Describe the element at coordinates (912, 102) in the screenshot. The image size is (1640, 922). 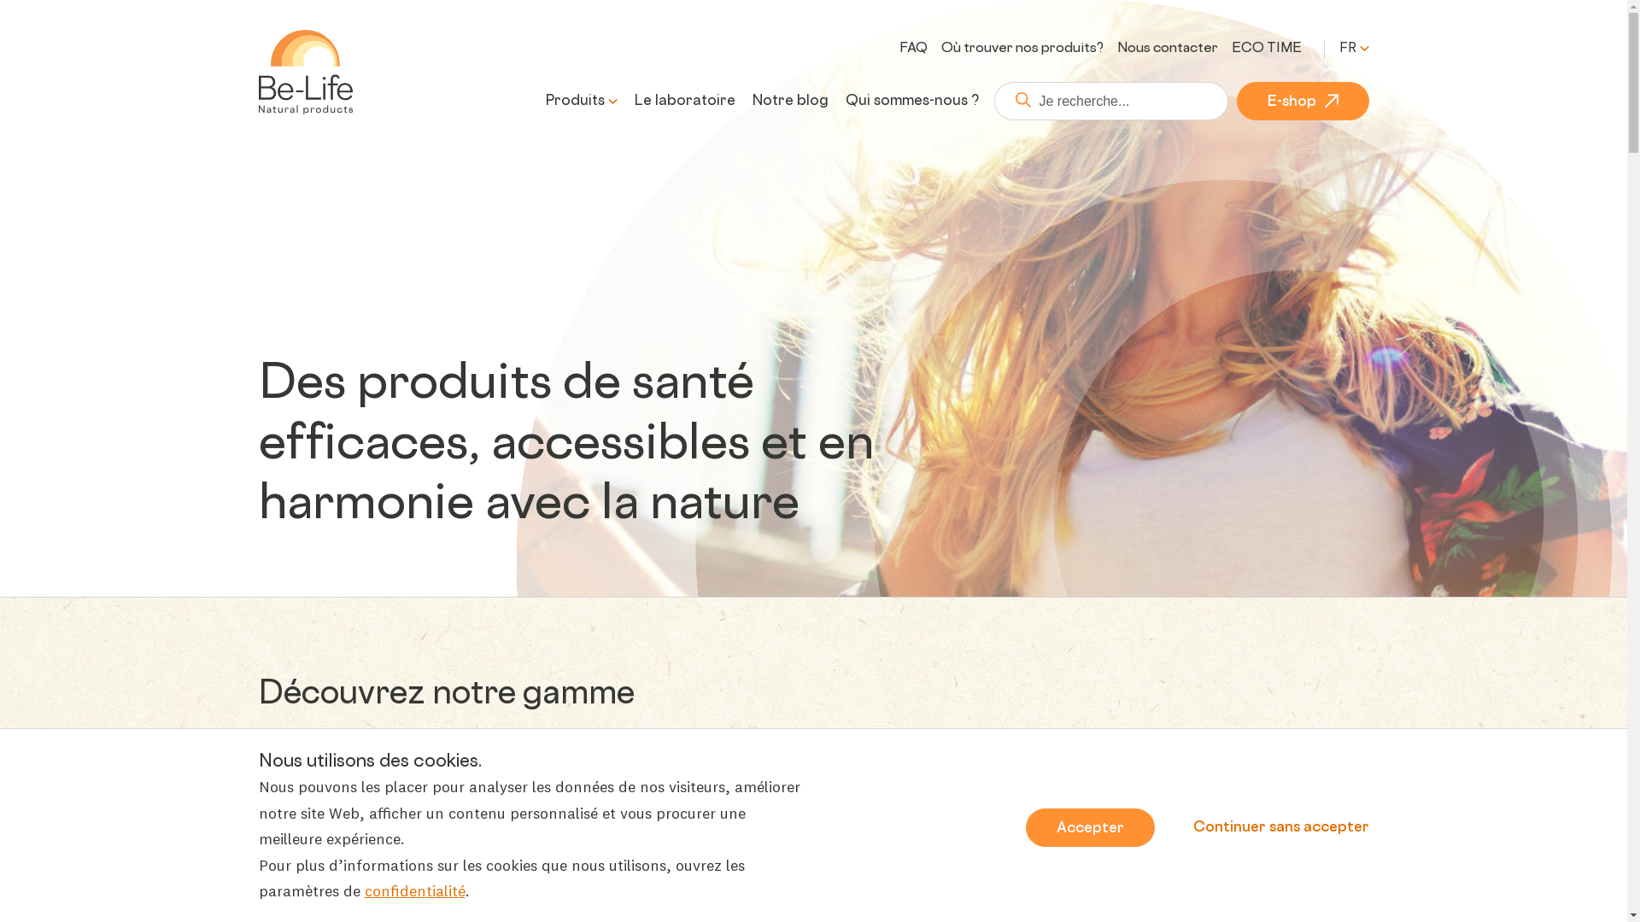
I see `Qui sommes-nous ?` at that location.